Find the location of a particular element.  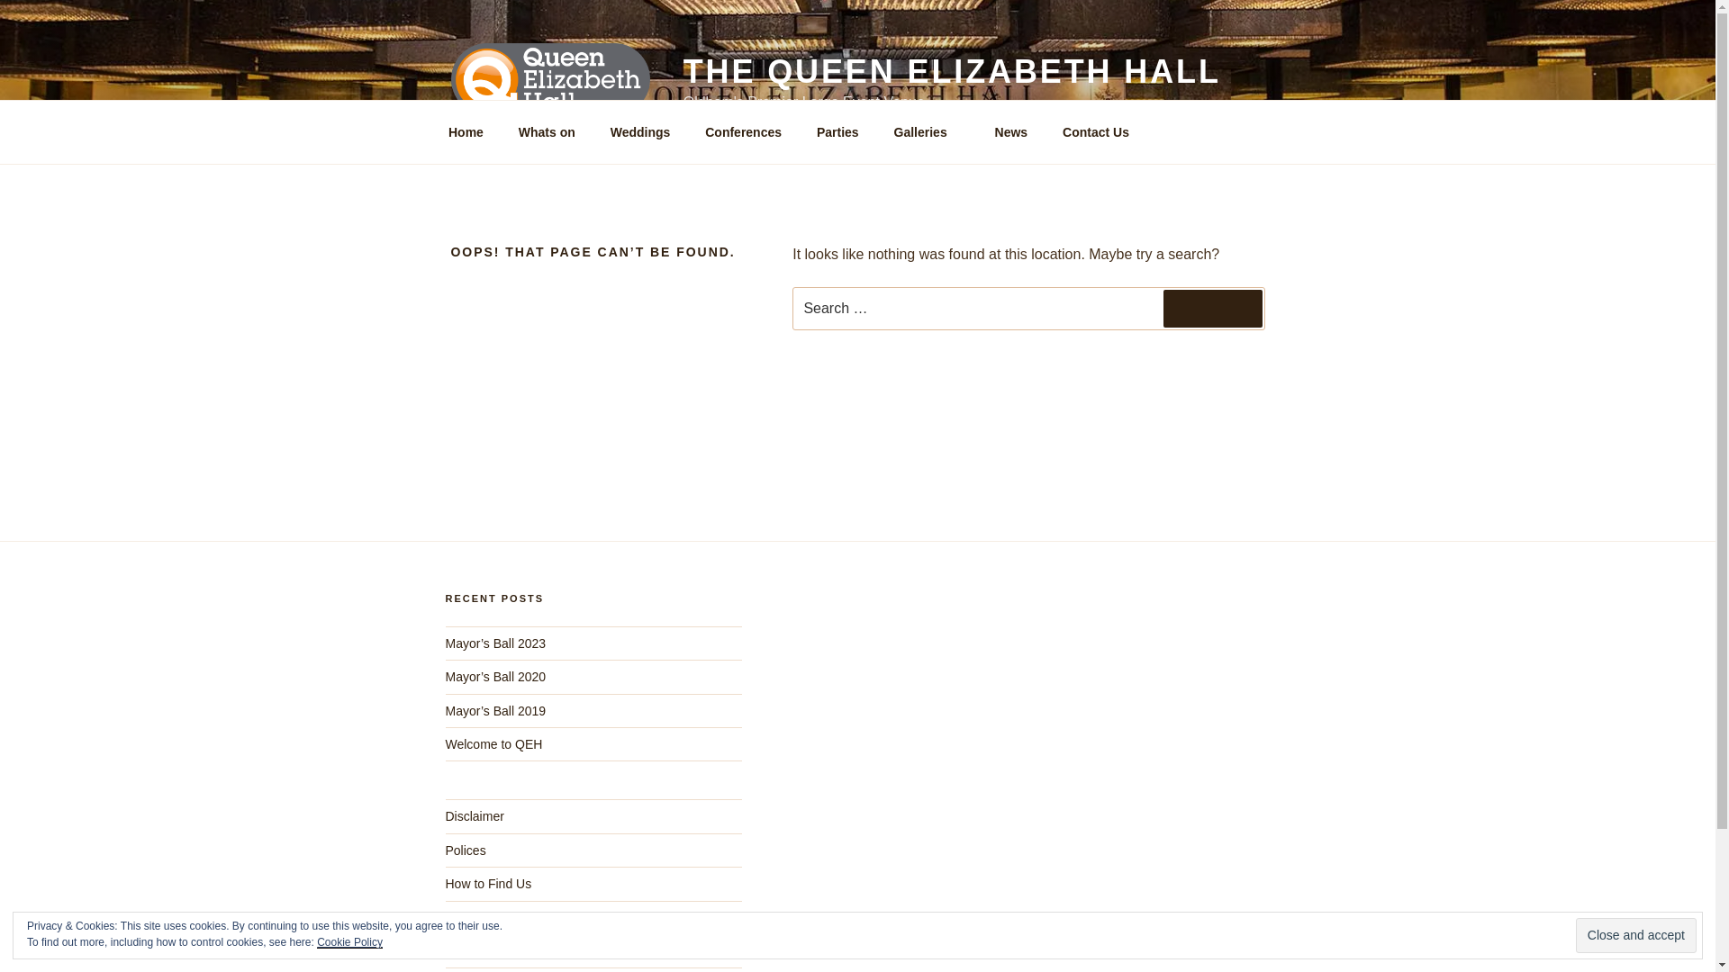

Cookie Policy is located at coordinates (349, 942).